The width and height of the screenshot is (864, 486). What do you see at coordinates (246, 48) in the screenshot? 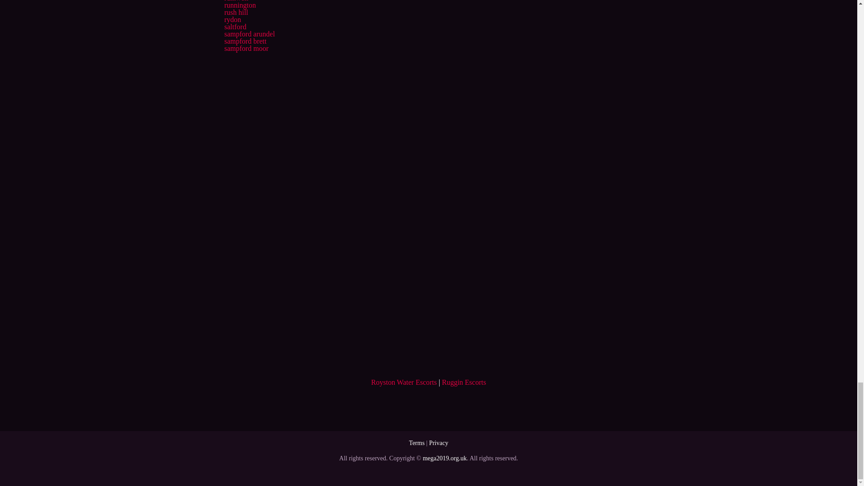
I see `sampford moor` at bounding box center [246, 48].